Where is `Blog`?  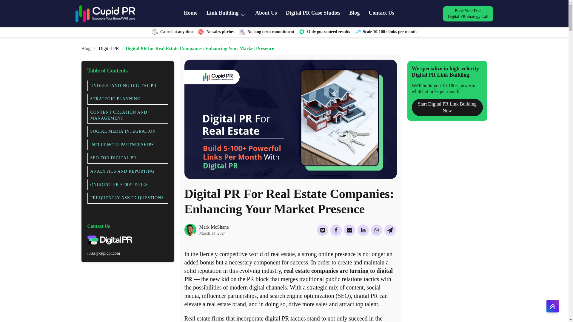
Blog is located at coordinates (191, 14).